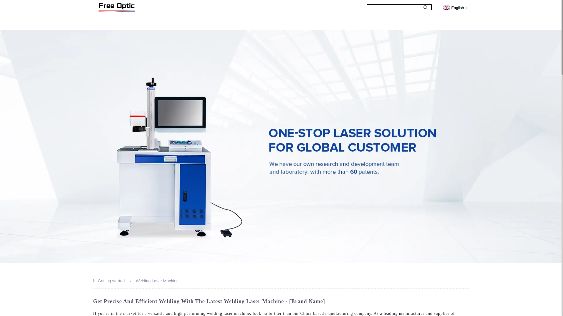 The image size is (563, 316). What do you see at coordinates (267, 23) in the screenshot?
I see `Video` at bounding box center [267, 23].